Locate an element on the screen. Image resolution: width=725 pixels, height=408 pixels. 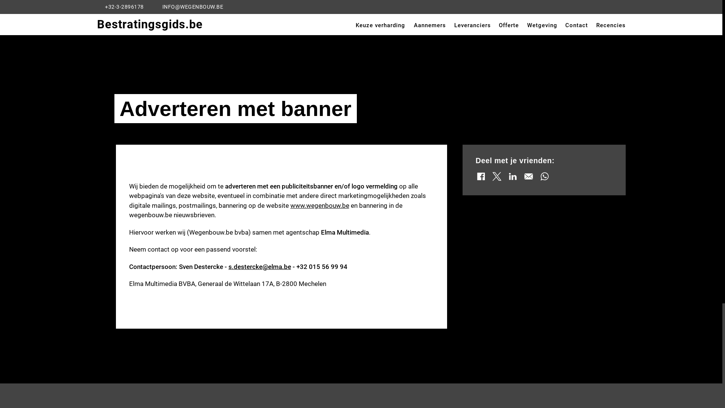
Bestratingsgids.be is located at coordinates (150, 25).